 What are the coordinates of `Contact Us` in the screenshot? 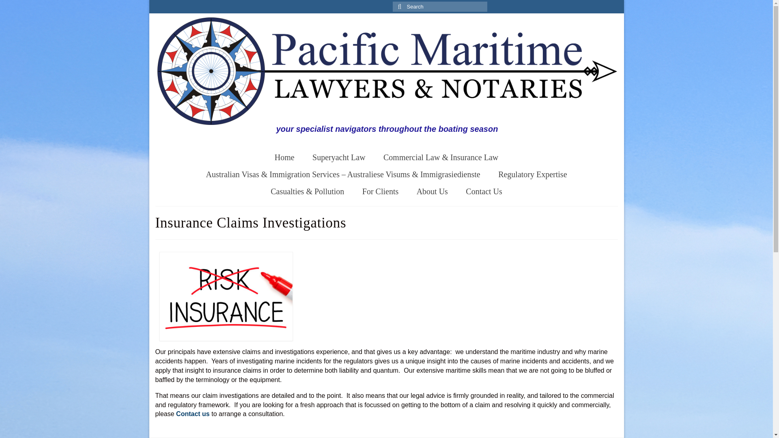 It's located at (484, 191).